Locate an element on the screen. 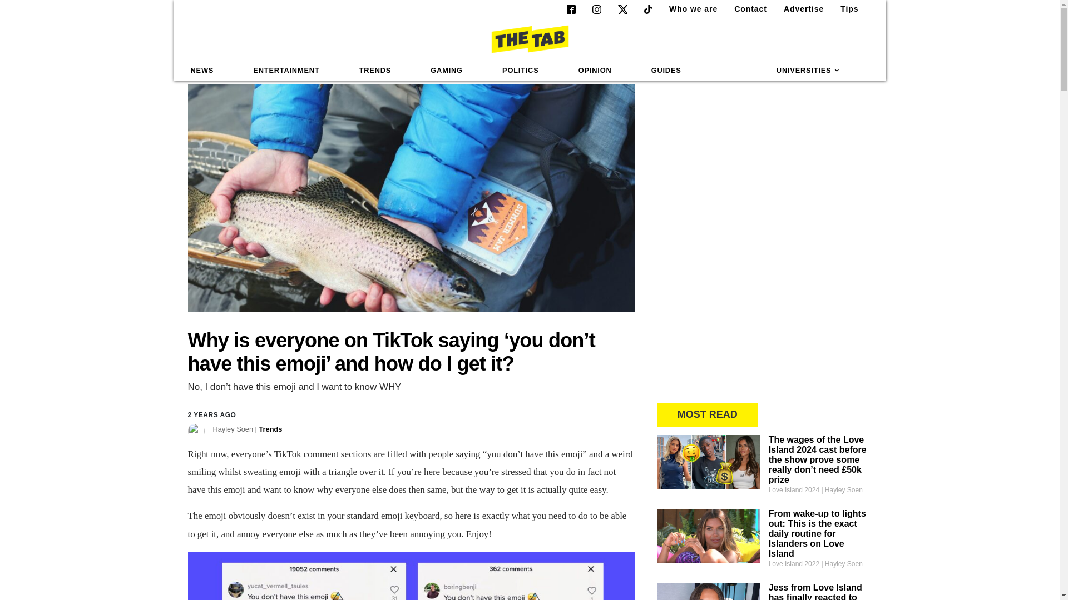  UNIVERSITIES is located at coordinates (808, 71).